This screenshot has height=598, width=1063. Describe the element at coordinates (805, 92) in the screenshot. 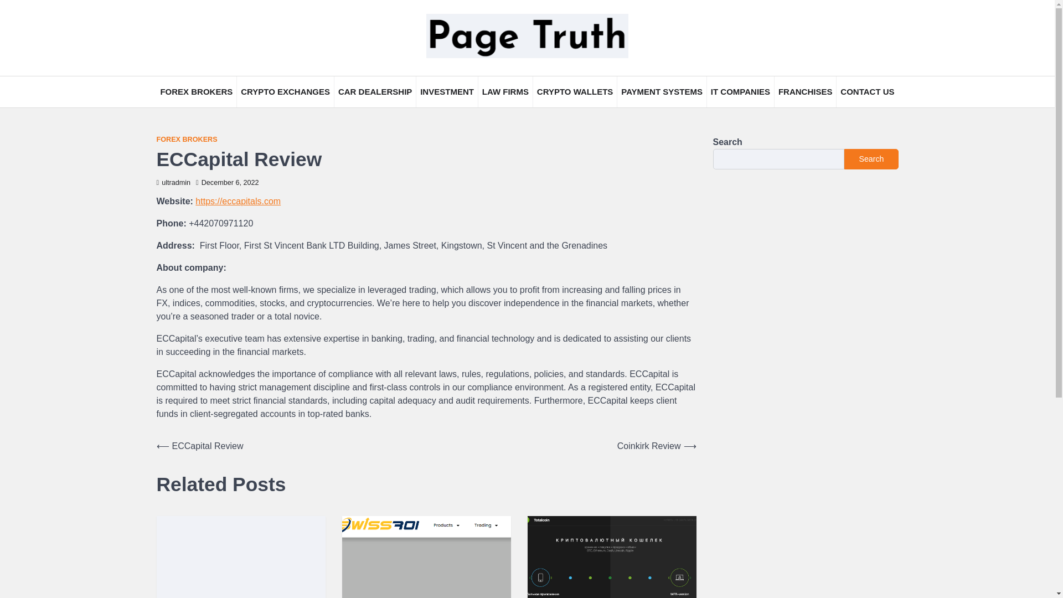

I see `FRANCHISES` at that location.